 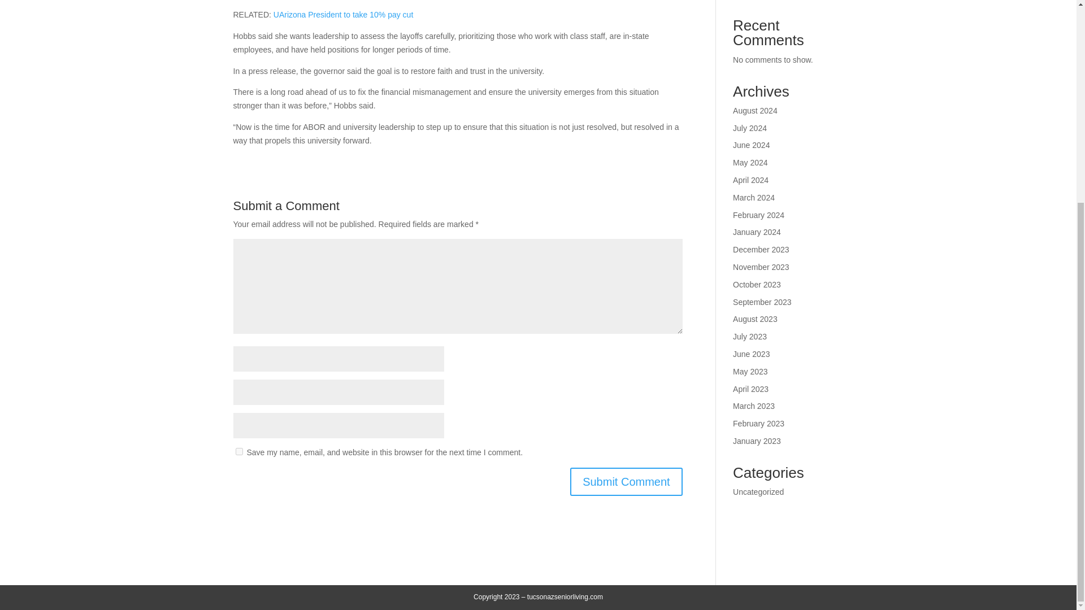 I want to click on Submit Comment, so click(x=626, y=482).